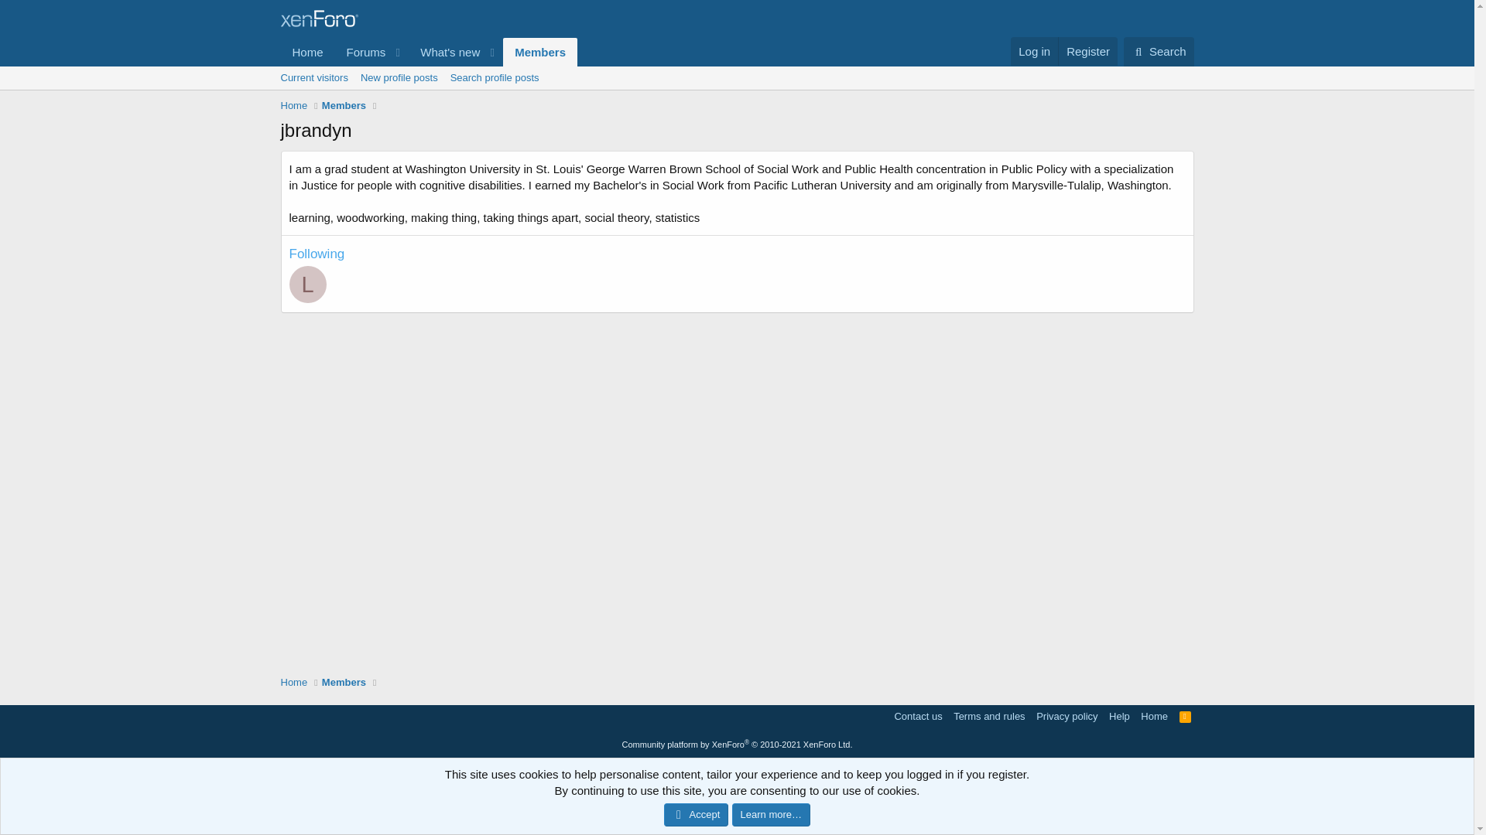  Describe the element at coordinates (1159, 51) in the screenshot. I see `Search` at that location.